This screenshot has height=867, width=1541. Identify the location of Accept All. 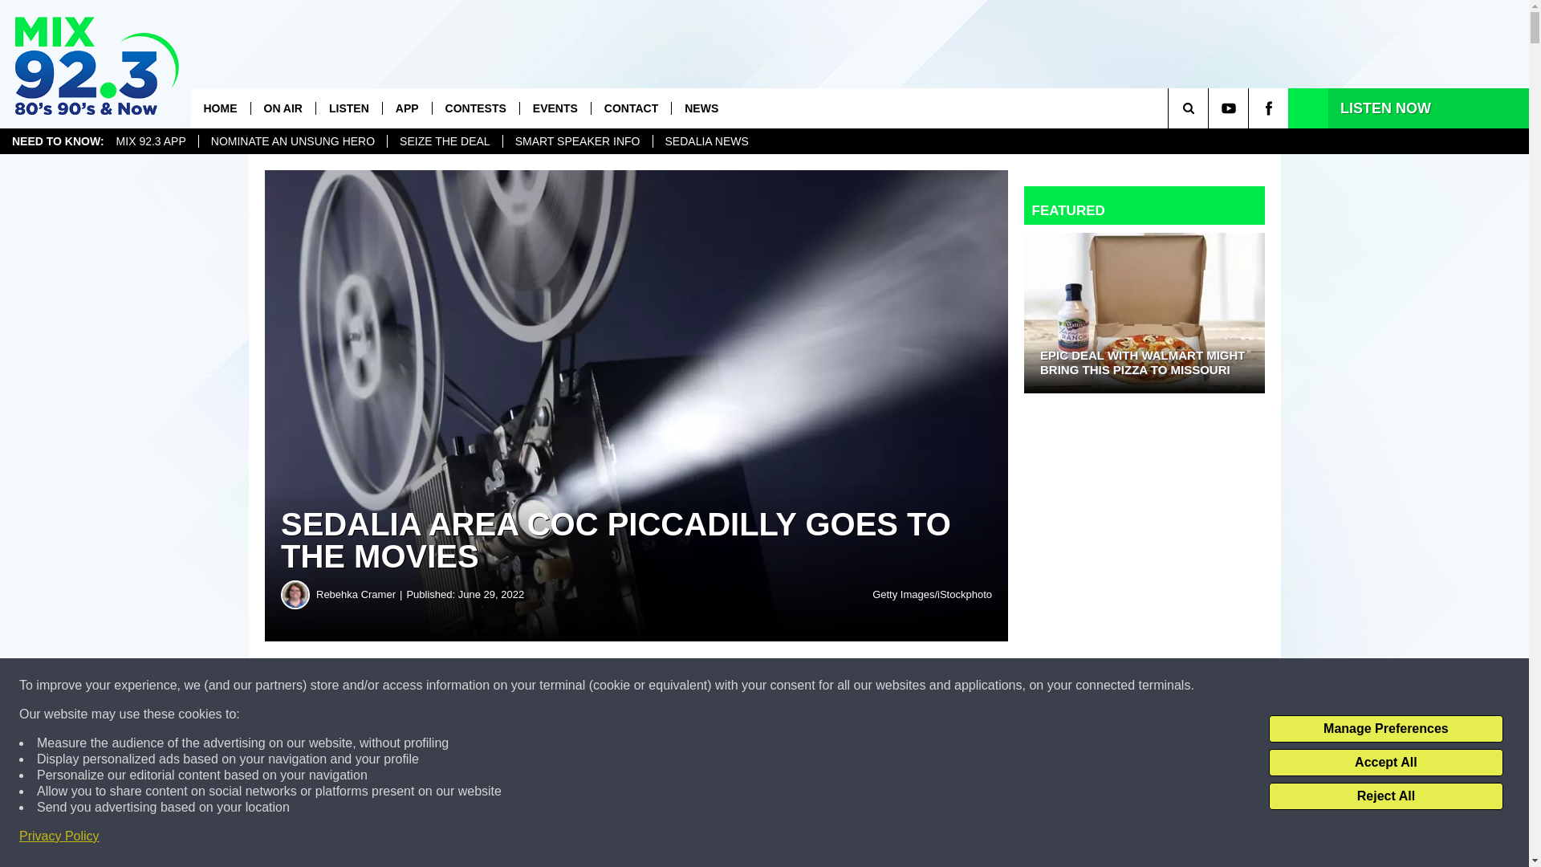
(1385, 763).